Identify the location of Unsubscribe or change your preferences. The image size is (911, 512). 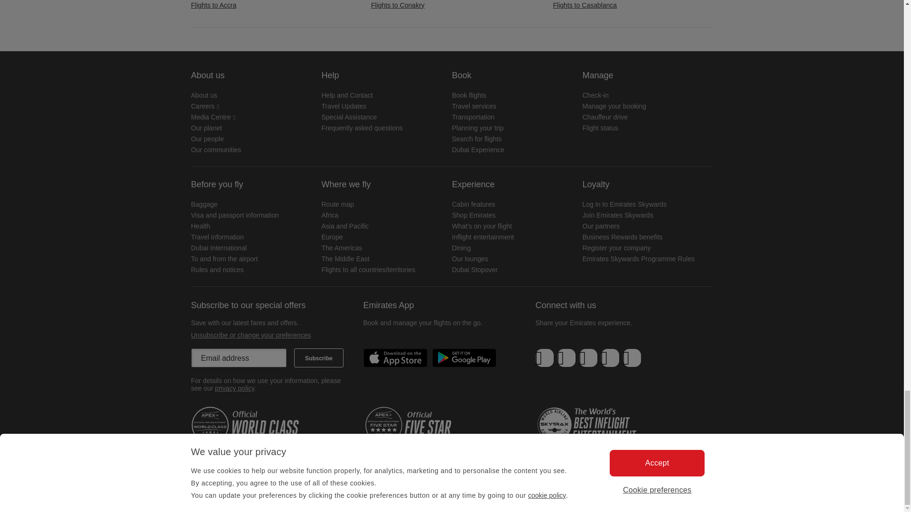
(251, 335).